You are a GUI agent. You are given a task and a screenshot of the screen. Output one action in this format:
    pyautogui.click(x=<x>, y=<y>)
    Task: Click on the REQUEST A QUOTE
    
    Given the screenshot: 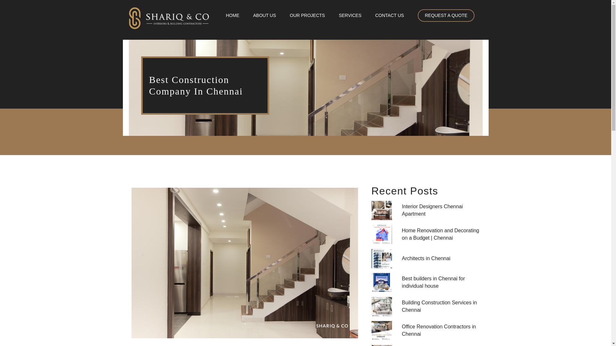 What is the action you would take?
    pyautogui.click(x=446, y=15)
    